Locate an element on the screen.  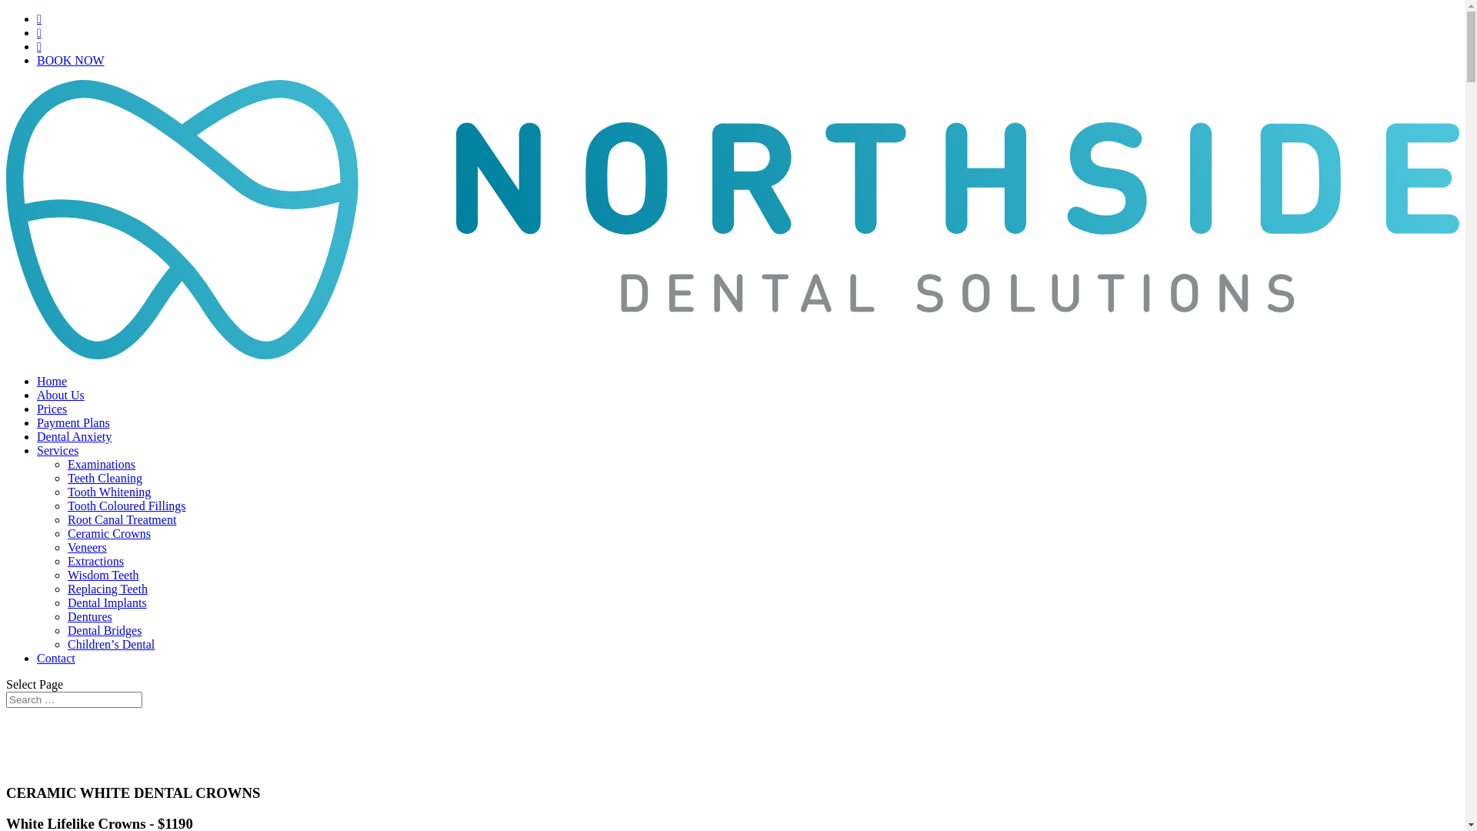
Tooth Whitening is located at coordinates (109, 492).